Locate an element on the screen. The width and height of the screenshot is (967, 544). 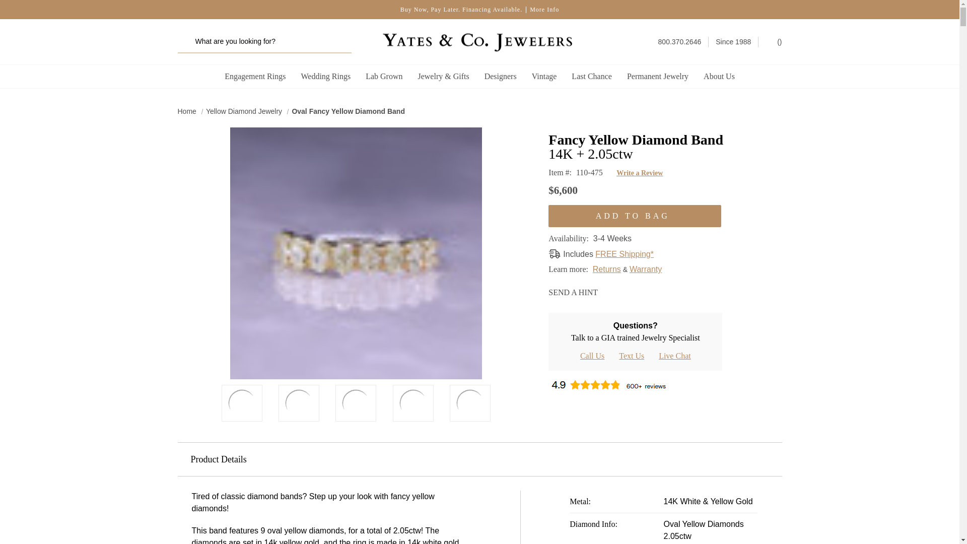
Pinterest is located at coordinates (644, 291).